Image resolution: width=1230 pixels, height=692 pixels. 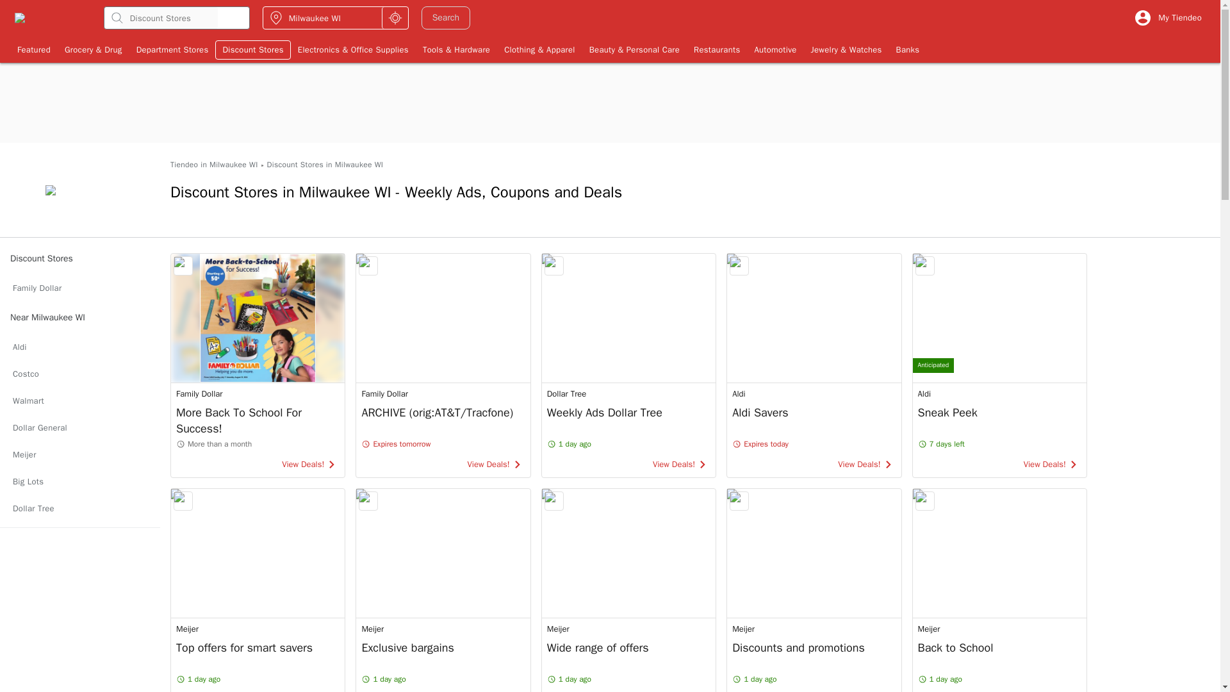 What do you see at coordinates (1167, 18) in the screenshot?
I see `My Tiendeo` at bounding box center [1167, 18].